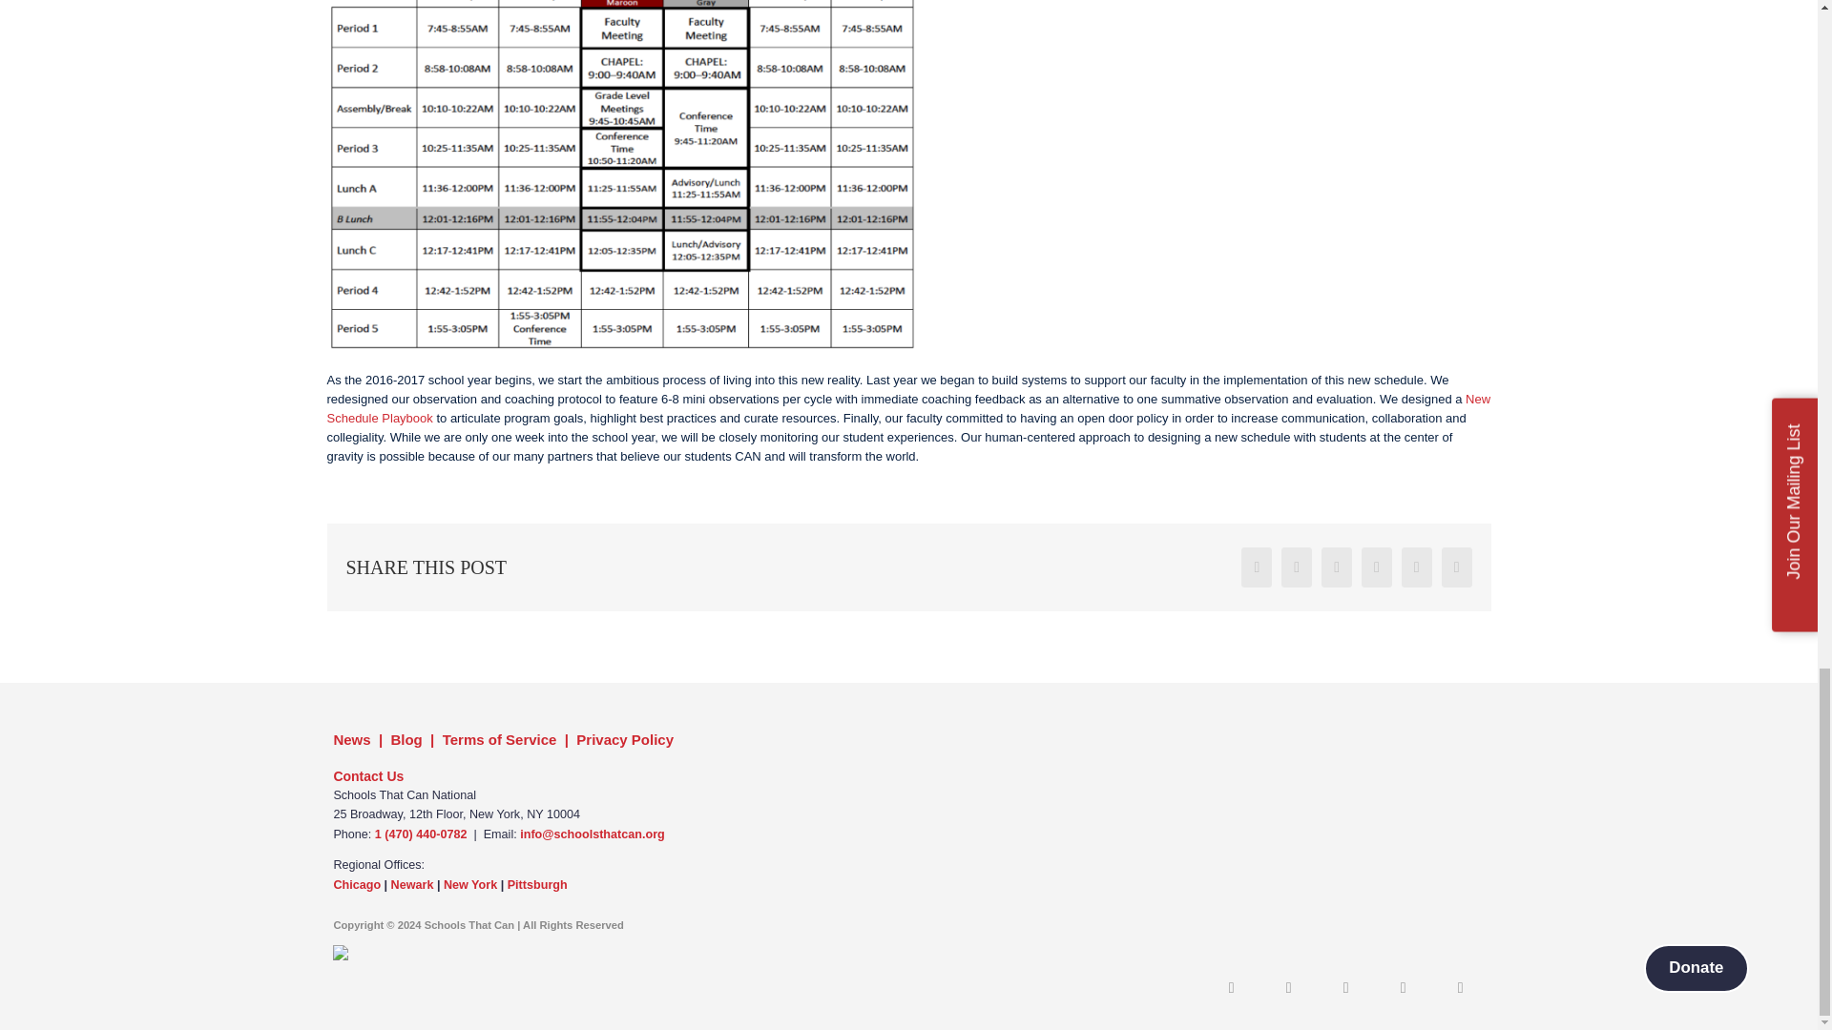  I want to click on LinkedIn, so click(1231, 980).